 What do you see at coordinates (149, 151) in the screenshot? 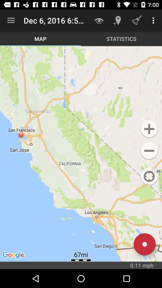
I see `toggle the settings option` at bounding box center [149, 151].